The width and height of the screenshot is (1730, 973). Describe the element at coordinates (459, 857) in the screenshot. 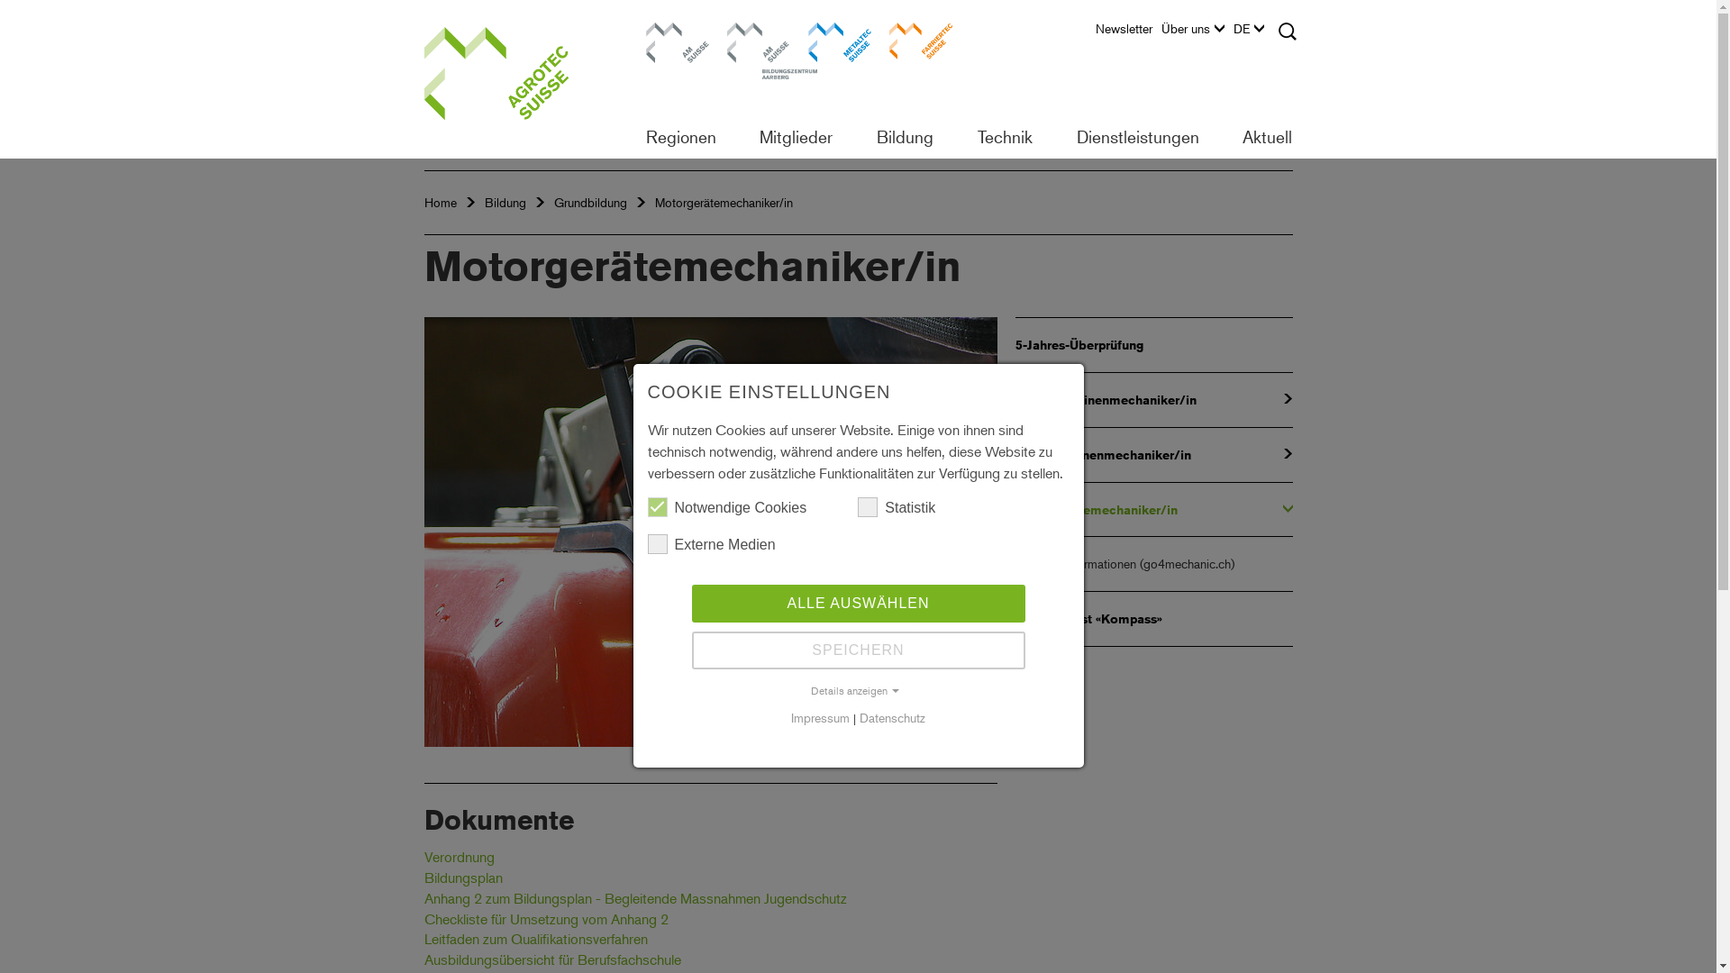

I see `Verordnung` at that location.